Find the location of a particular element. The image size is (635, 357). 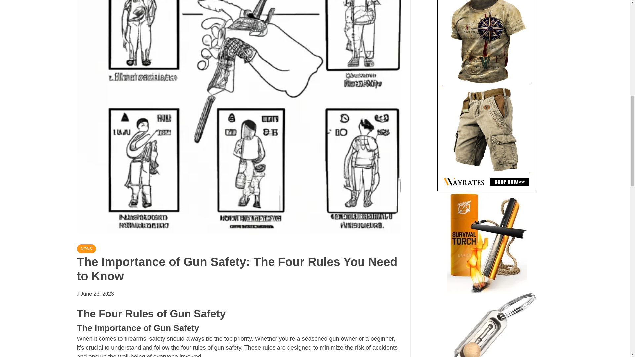

NEWS is located at coordinates (86, 249).